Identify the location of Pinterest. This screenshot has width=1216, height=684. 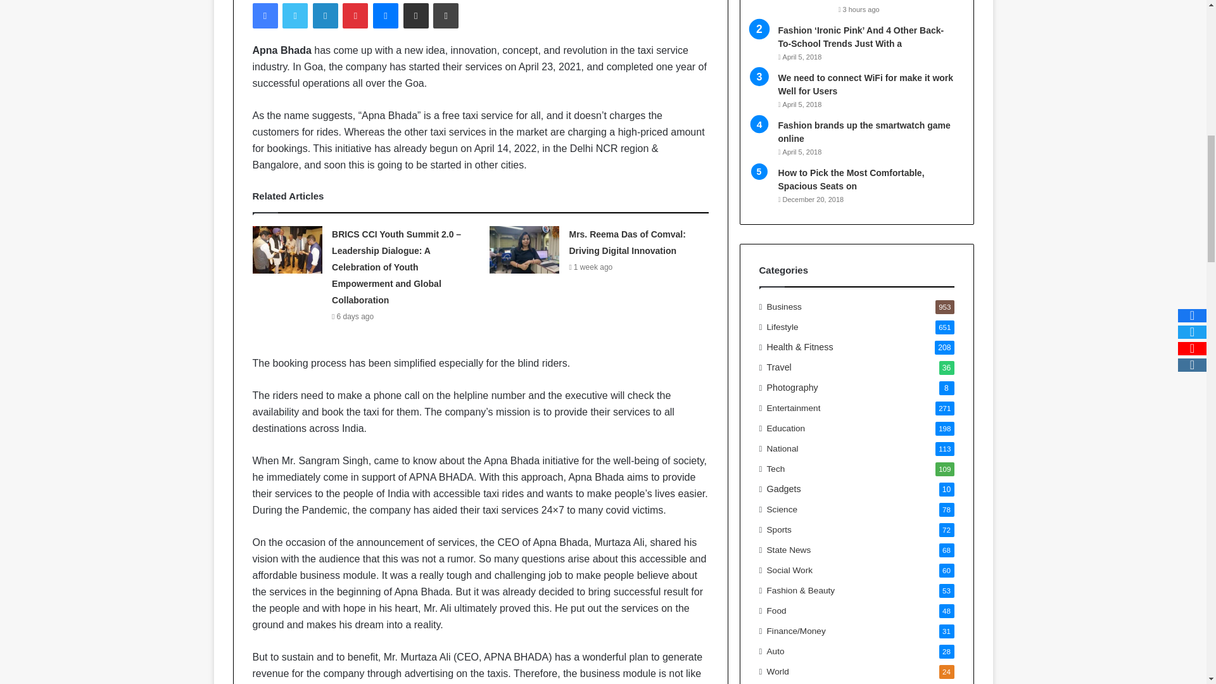
(355, 16).